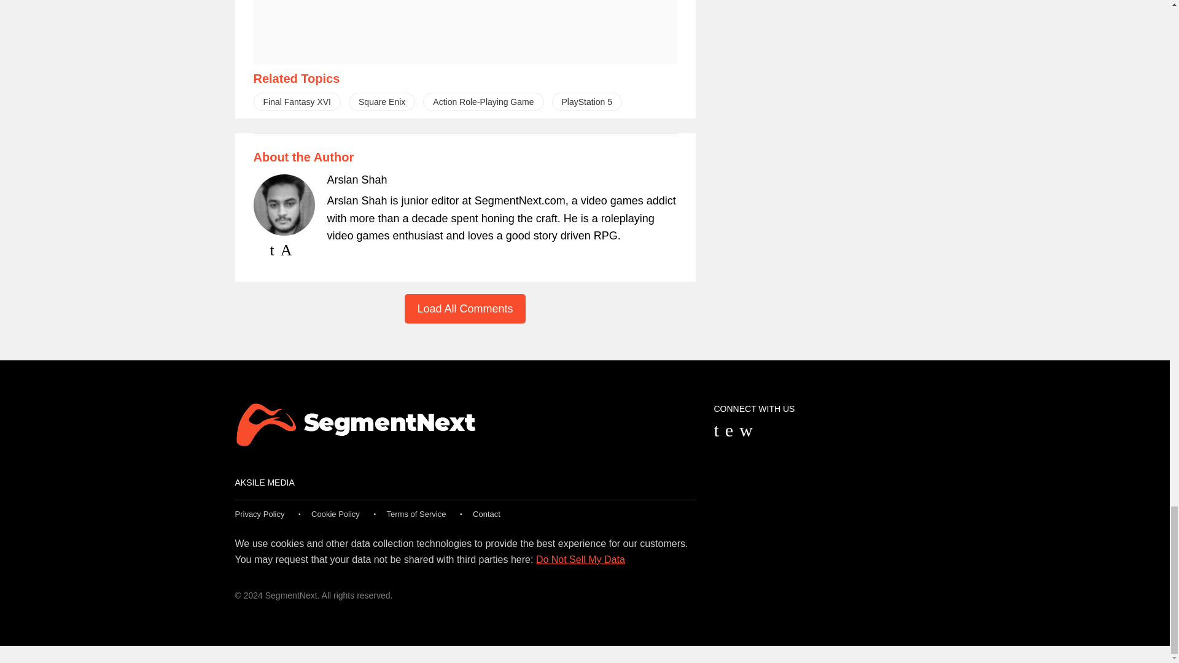 Image resolution: width=1179 pixels, height=663 pixels. I want to click on Final Fantasy XVI, so click(297, 102).